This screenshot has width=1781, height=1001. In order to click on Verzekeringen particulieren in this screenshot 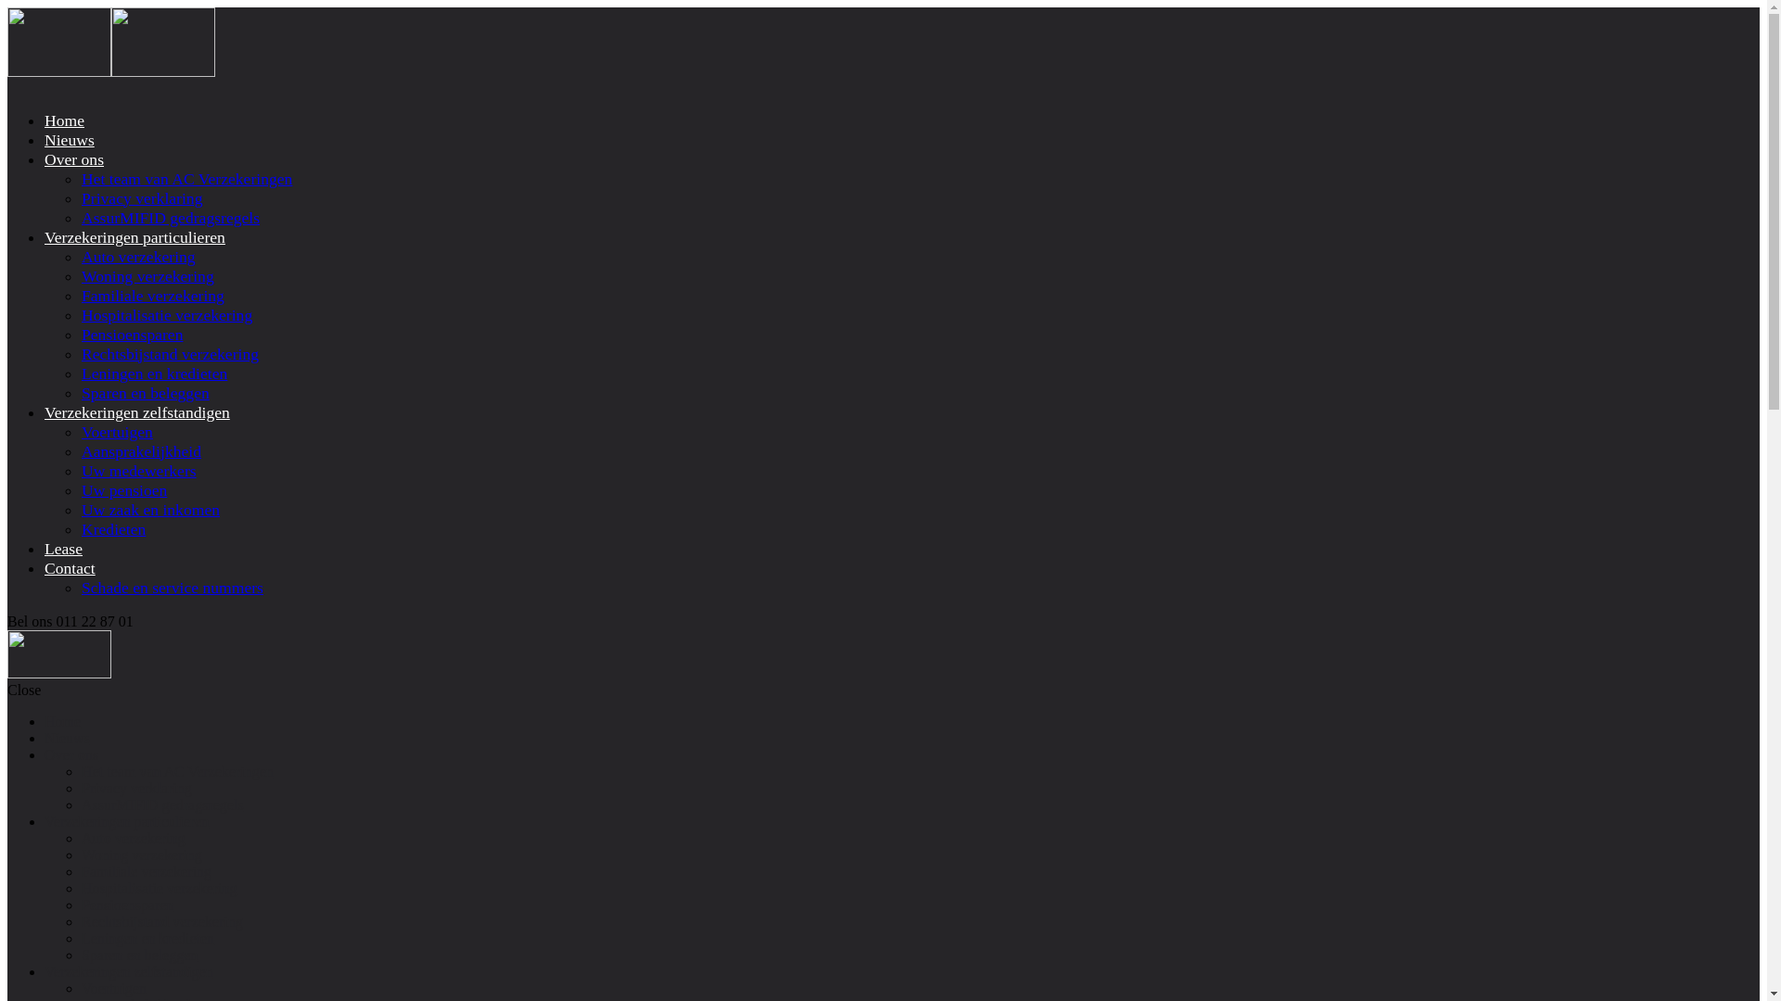, I will do `click(135, 237)`.